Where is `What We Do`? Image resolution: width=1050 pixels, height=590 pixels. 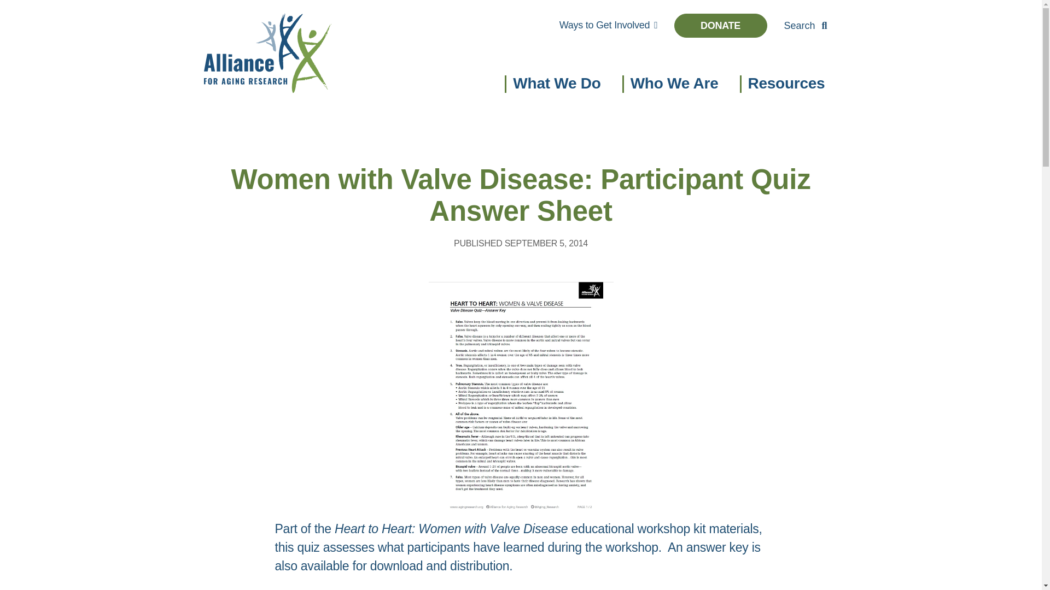 What We Do is located at coordinates (557, 85).